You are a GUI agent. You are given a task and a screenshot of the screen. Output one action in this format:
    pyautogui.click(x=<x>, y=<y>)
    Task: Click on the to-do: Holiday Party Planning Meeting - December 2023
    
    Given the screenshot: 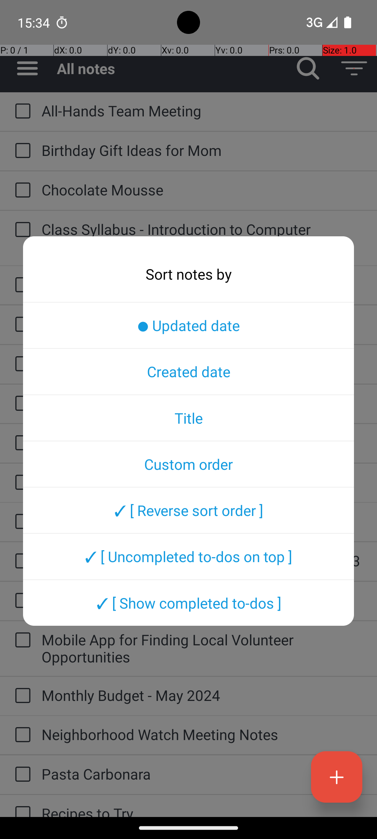 What is the action you would take?
    pyautogui.click(x=21, y=561)
    